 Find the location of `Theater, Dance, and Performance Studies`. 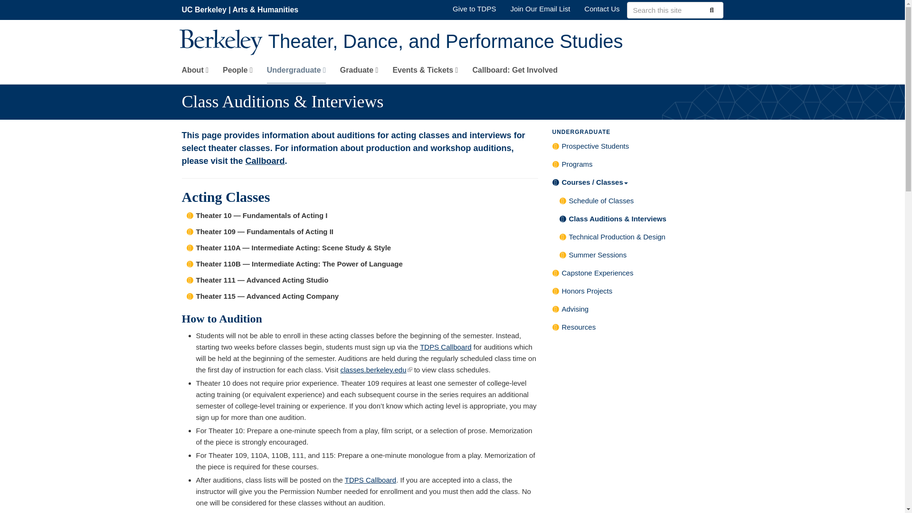

Theater, Dance, and Performance Studies is located at coordinates (495, 42).